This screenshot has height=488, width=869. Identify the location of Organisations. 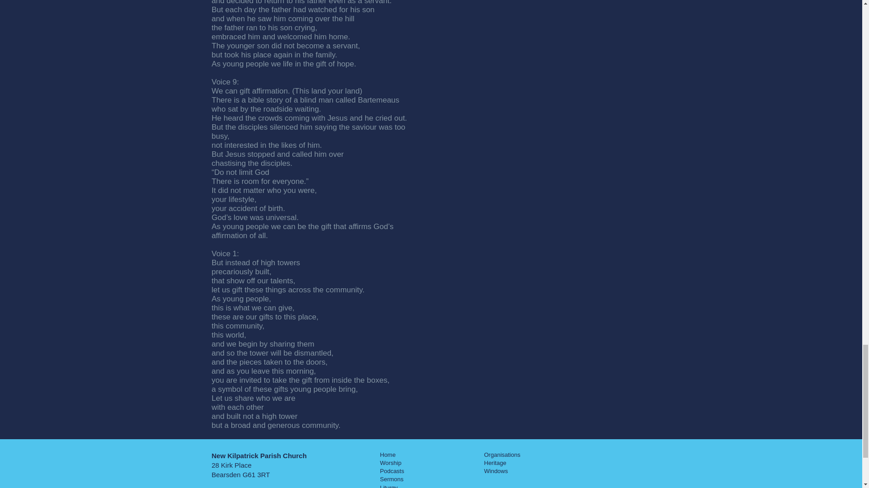
(502, 455).